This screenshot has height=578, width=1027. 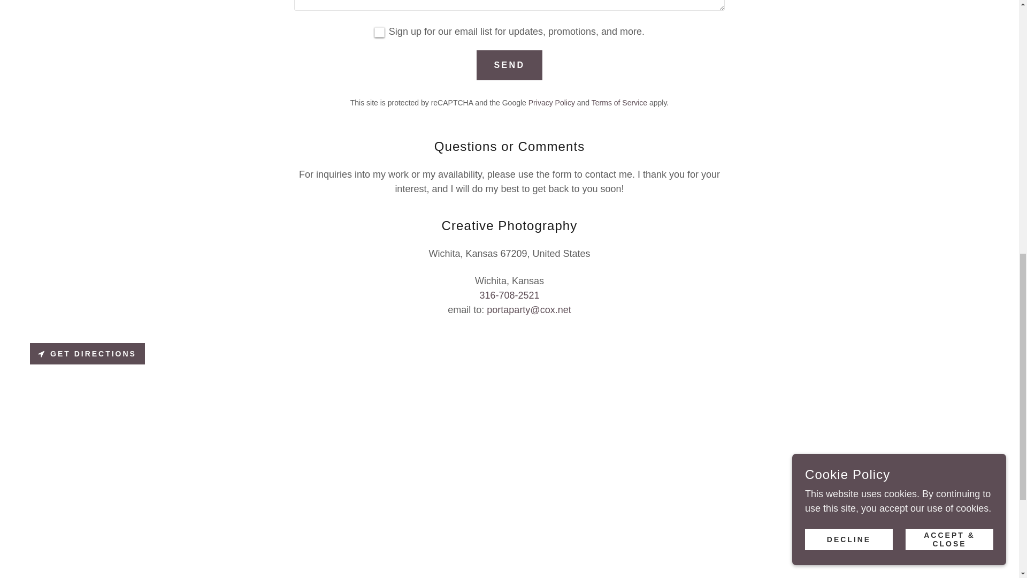 I want to click on GET DIRECTIONS, so click(x=87, y=354).